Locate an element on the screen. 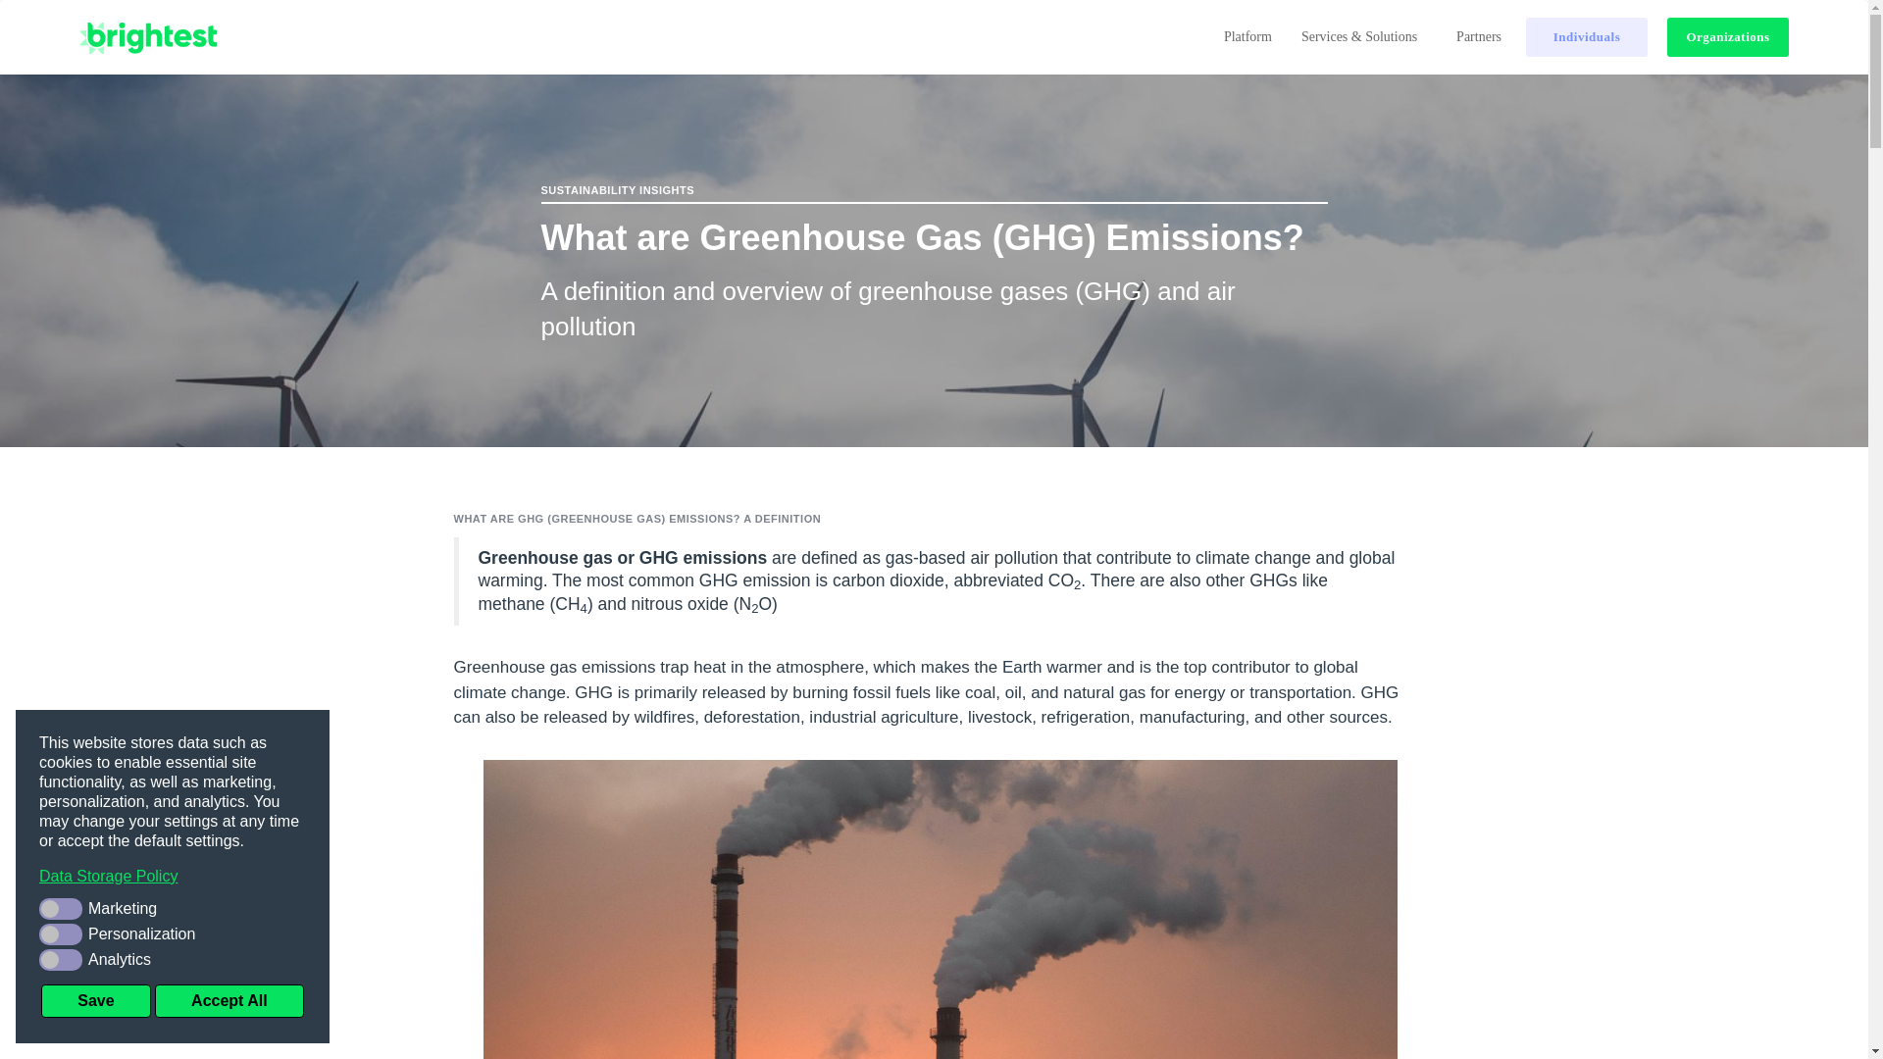 This screenshot has width=1883, height=1059. Marketing is located at coordinates (173, 908).